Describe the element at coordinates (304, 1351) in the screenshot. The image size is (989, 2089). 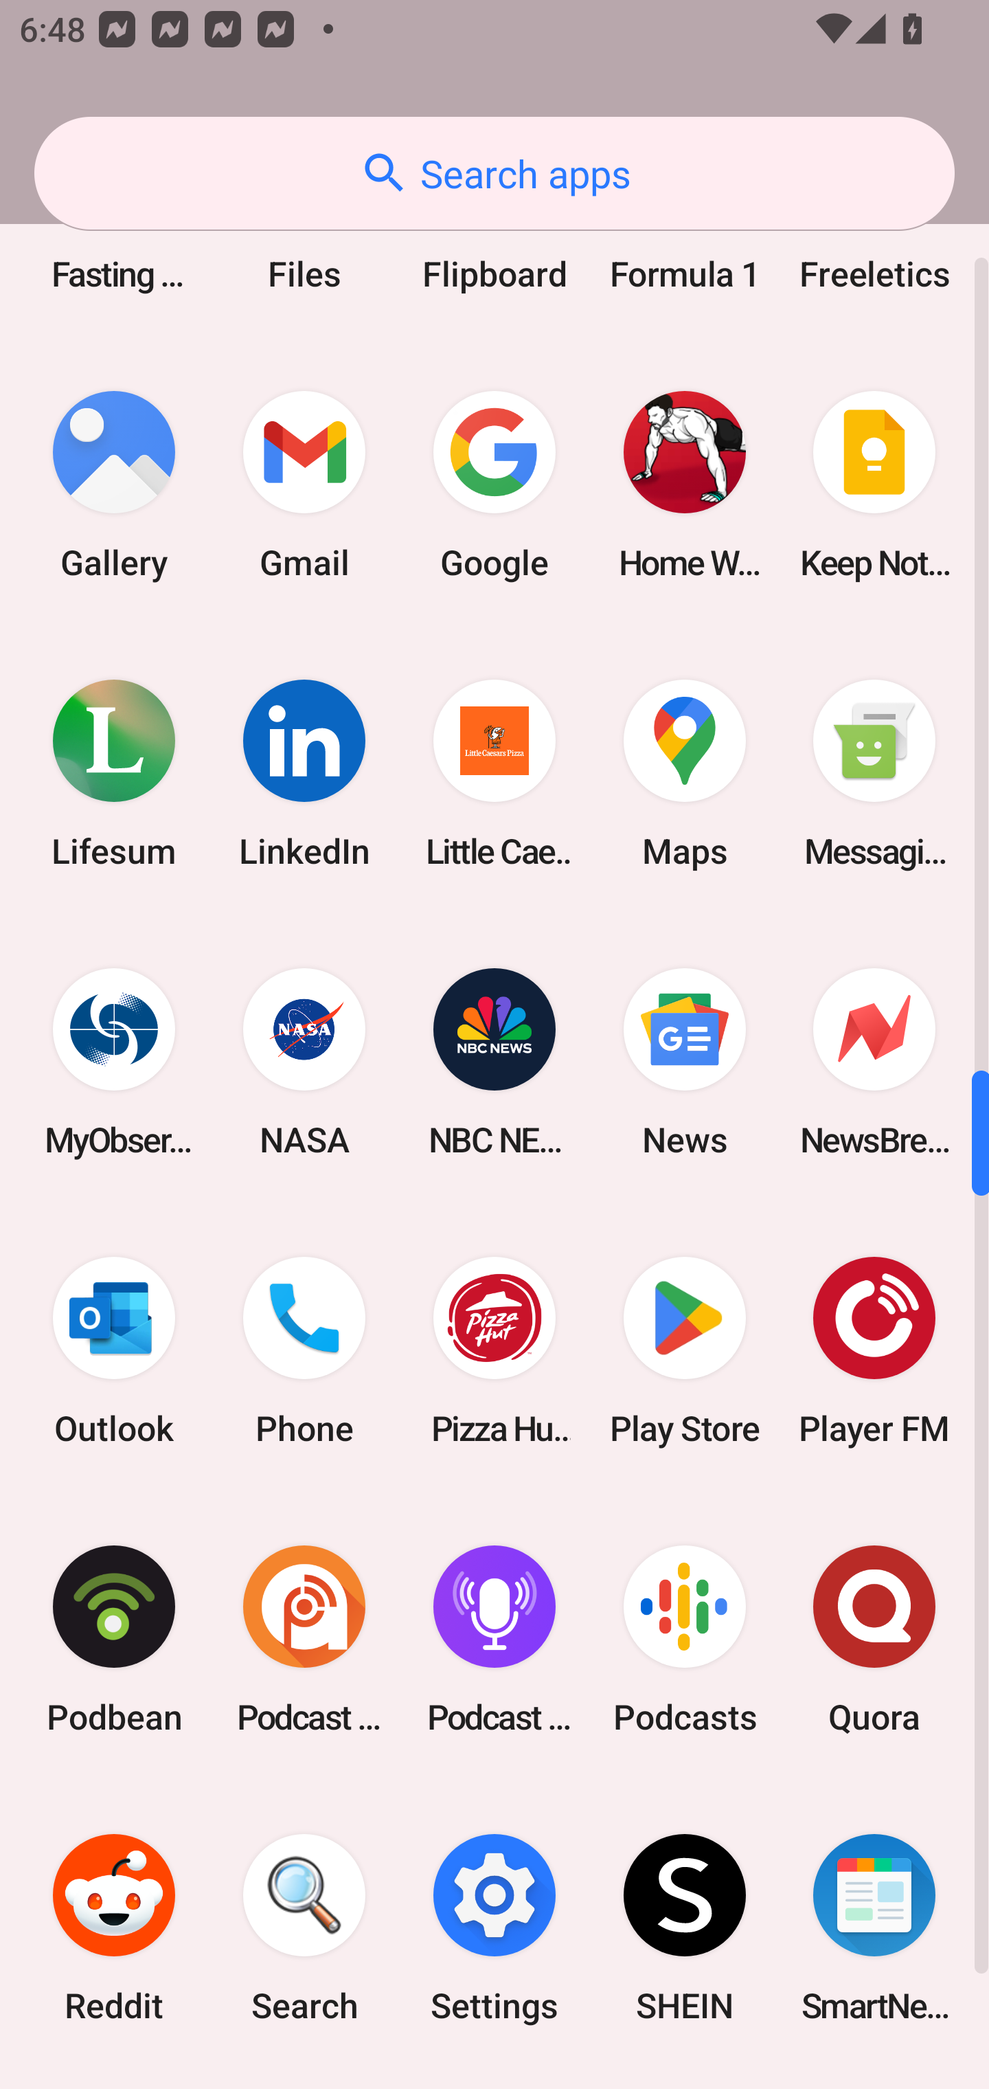
I see `Phone` at that location.